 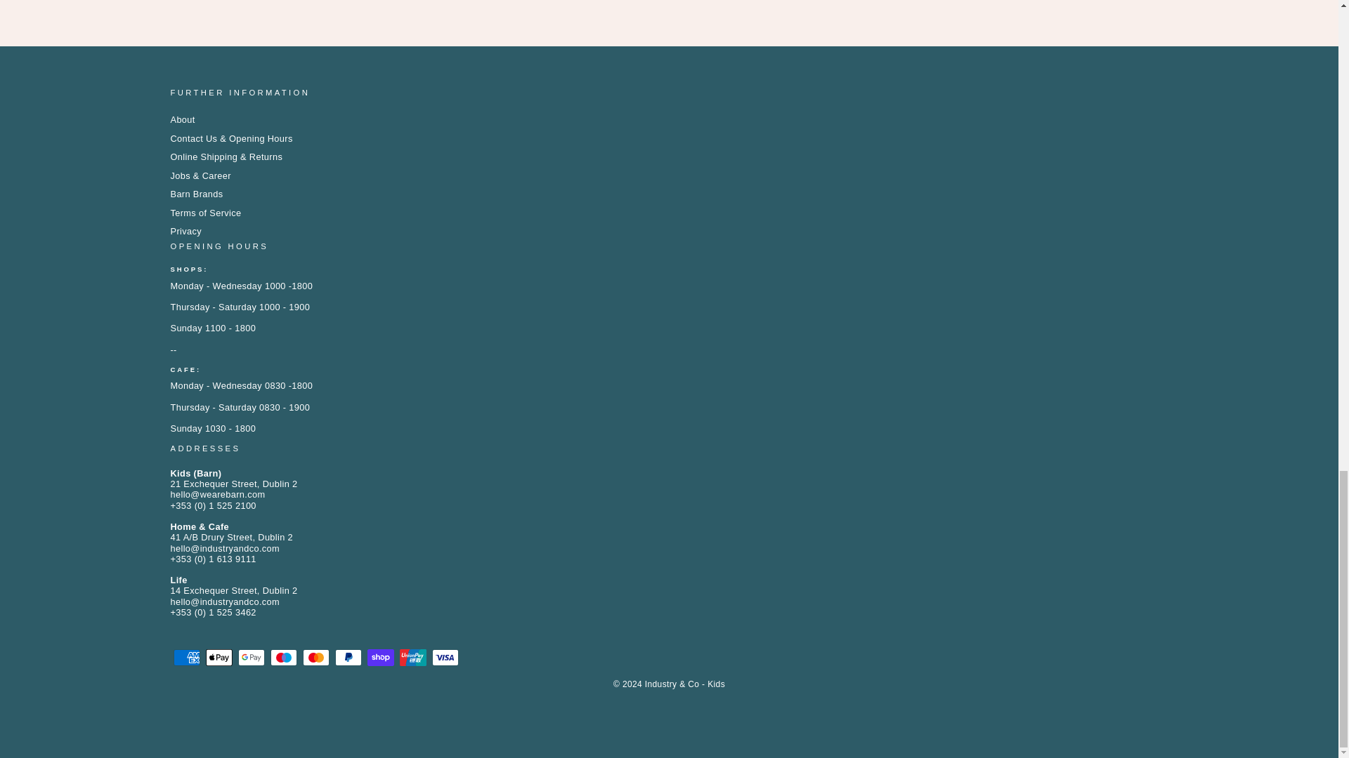 What do you see at coordinates (185, 657) in the screenshot?
I see `American Express` at bounding box center [185, 657].